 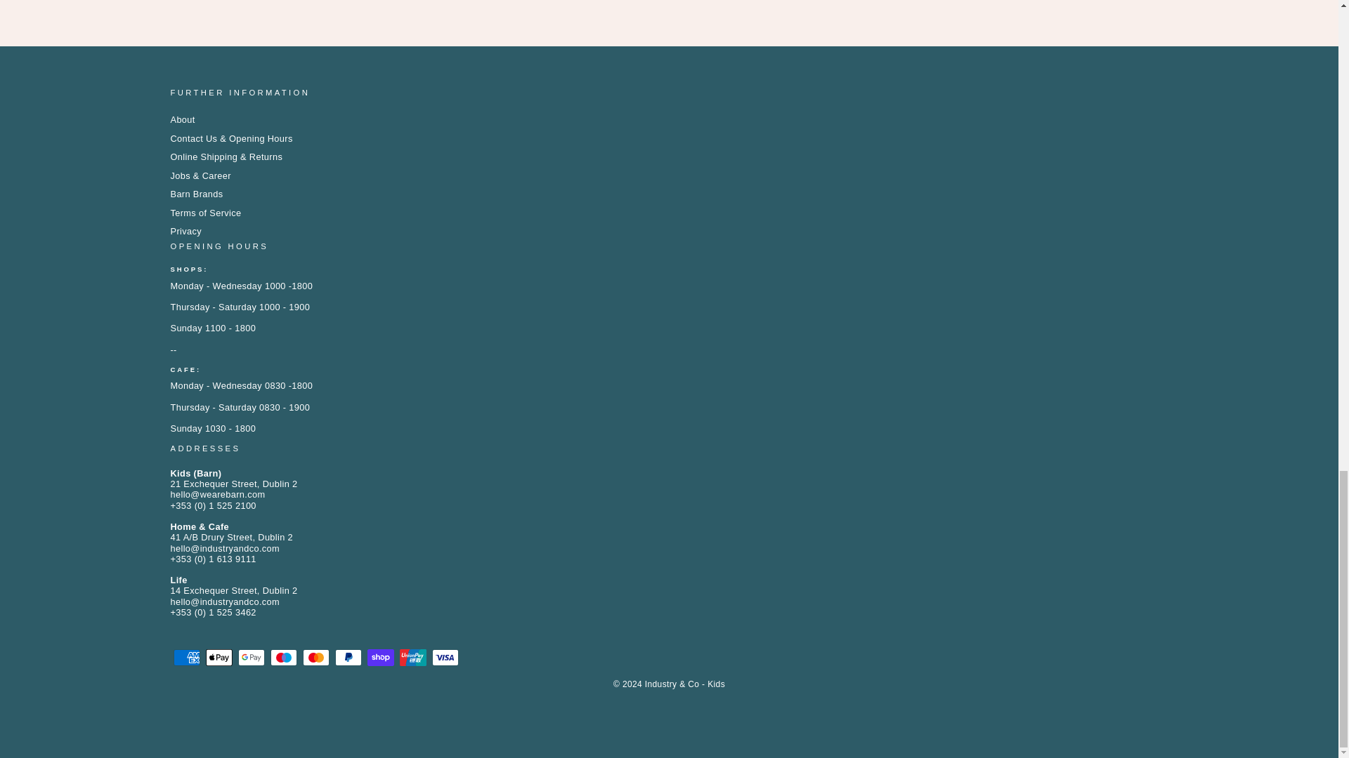 What do you see at coordinates (185, 657) in the screenshot?
I see `American Express` at bounding box center [185, 657].